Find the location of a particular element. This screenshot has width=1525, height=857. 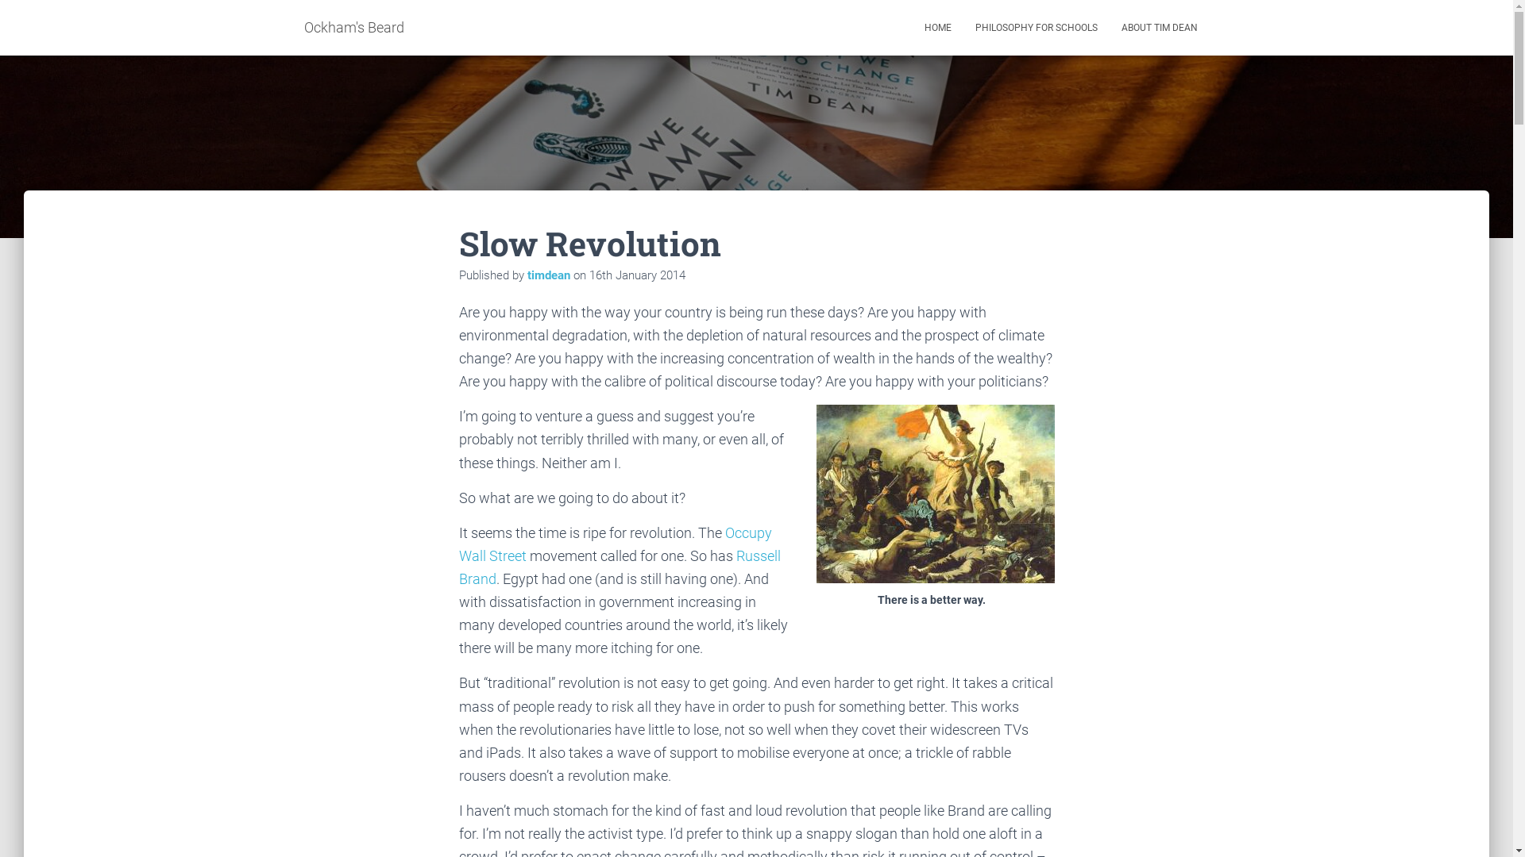

PHILOSOPHY FOR SCHOOLS is located at coordinates (1036, 28).